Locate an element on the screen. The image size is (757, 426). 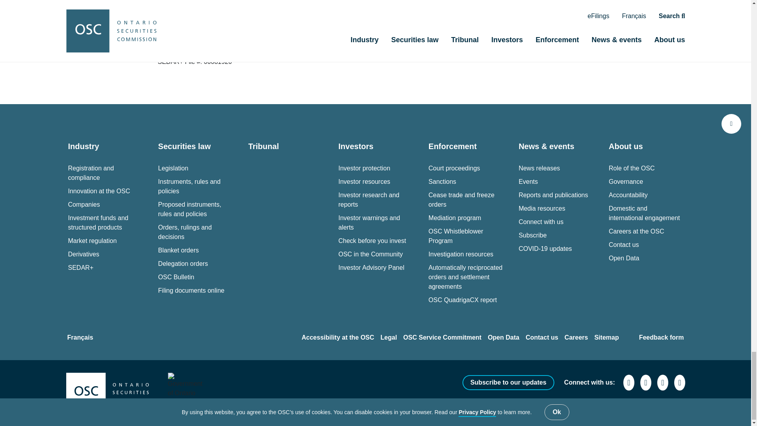
Go to top is located at coordinates (731, 124).